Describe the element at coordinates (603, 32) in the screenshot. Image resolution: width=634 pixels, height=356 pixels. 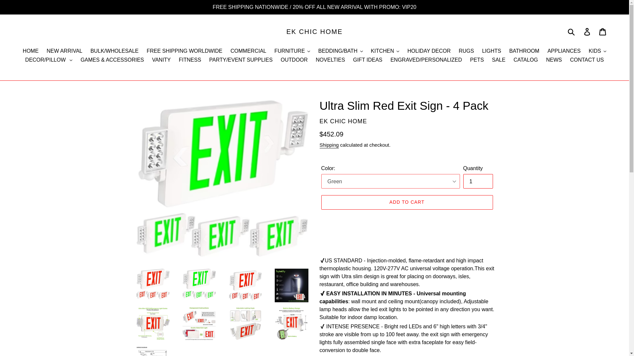
I see `Cart` at that location.